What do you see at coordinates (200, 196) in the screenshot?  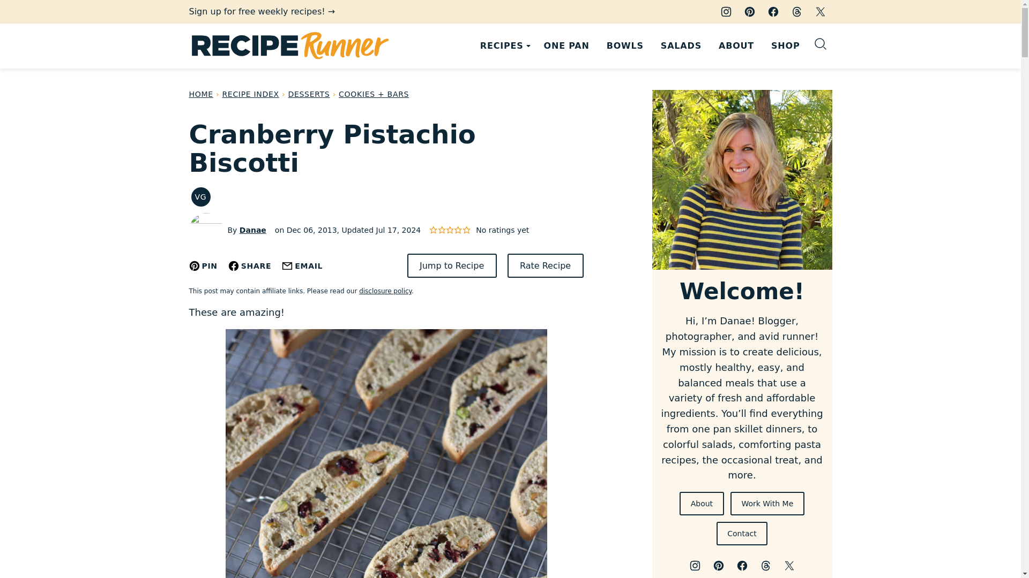 I see `Vegetarian` at bounding box center [200, 196].